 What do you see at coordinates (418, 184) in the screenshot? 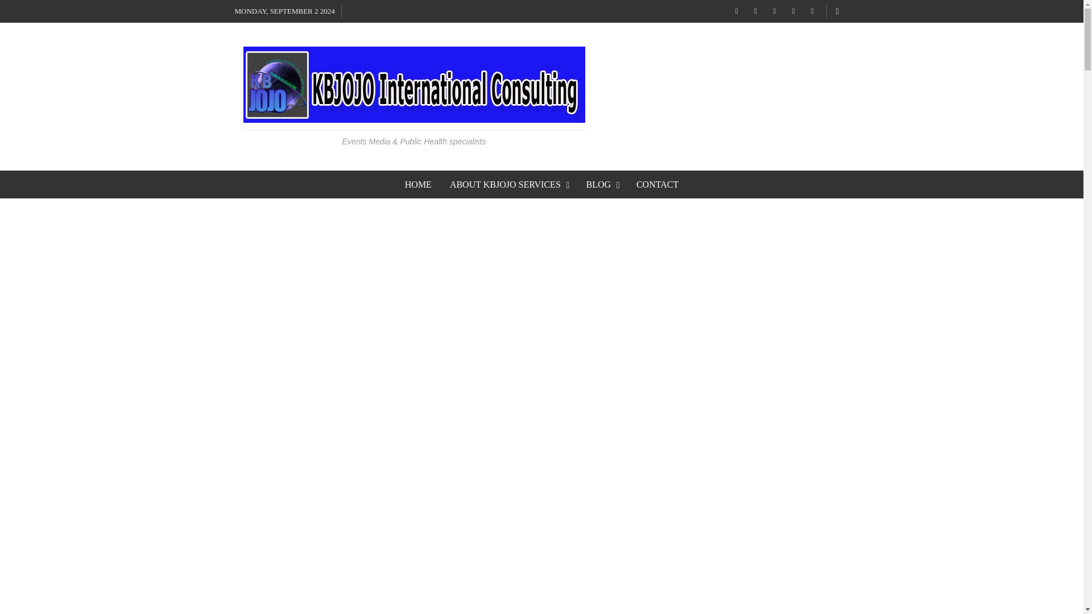
I see `HOME` at bounding box center [418, 184].